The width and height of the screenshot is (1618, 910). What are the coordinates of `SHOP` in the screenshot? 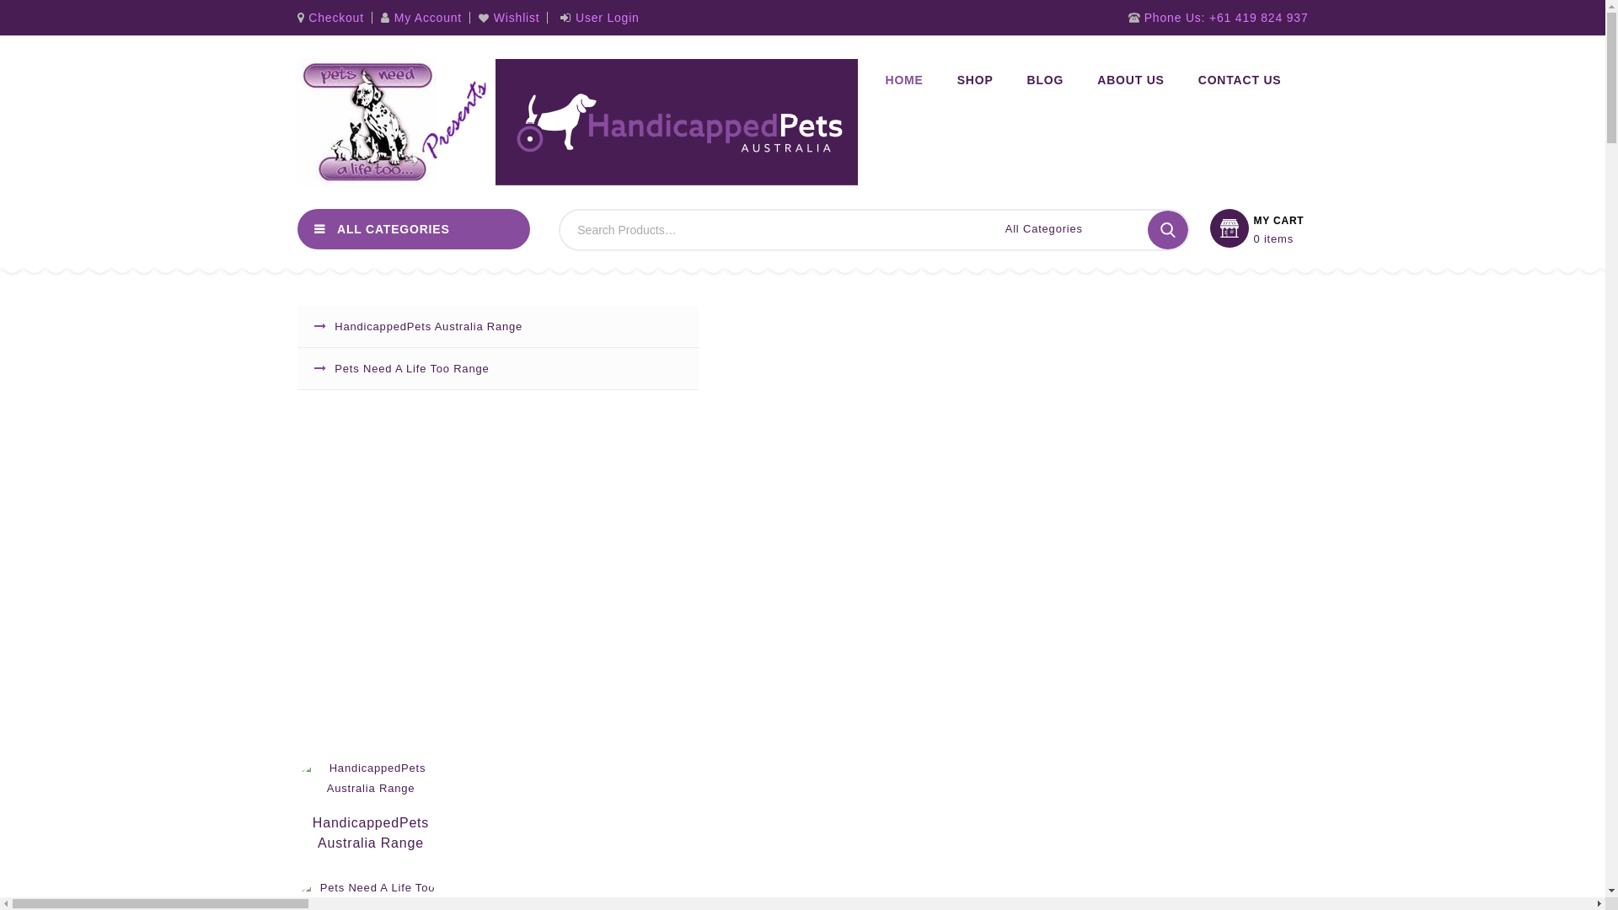 It's located at (976, 80).